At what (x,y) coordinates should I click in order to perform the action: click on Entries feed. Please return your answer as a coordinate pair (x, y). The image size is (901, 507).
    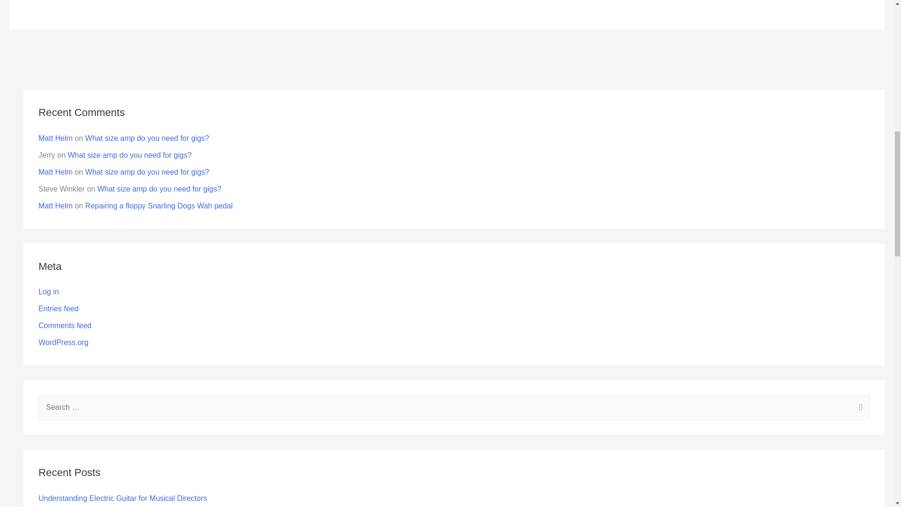
    Looking at the image, I should click on (58, 309).